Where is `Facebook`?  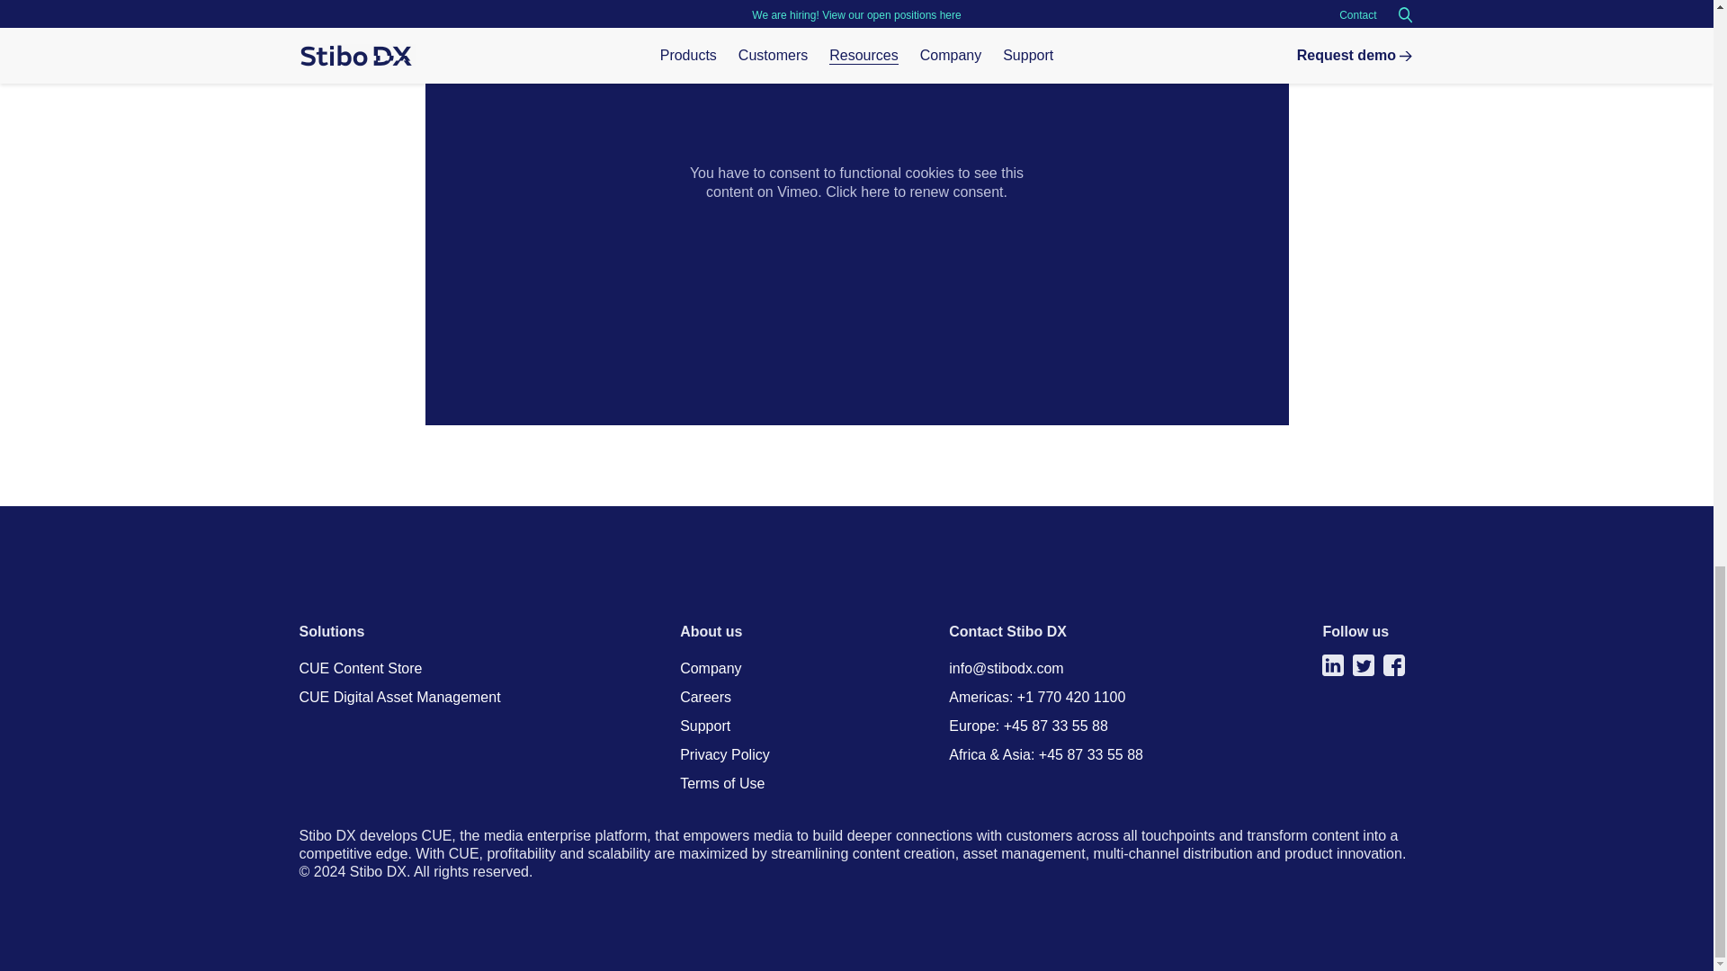 Facebook is located at coordinates (1394, 664).